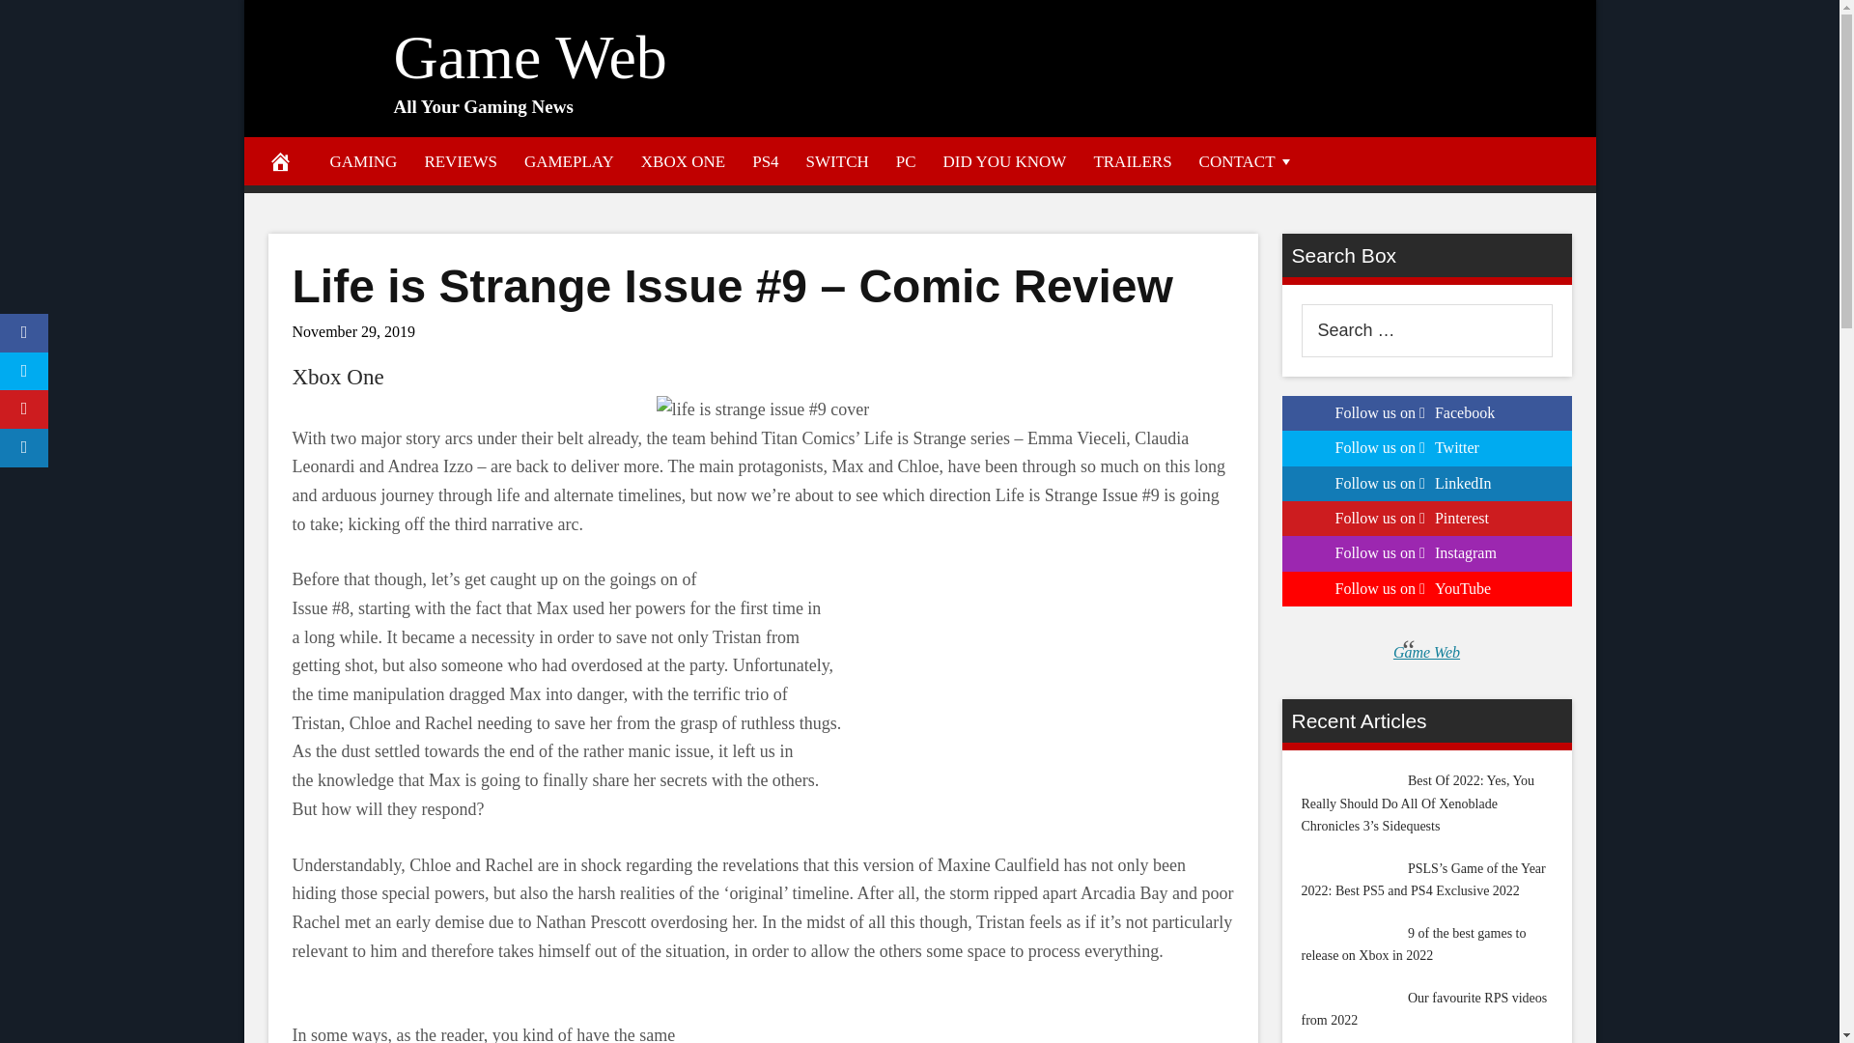 Image resolution: width=1854 pixels, height=1043 pixels. What do you see at coordinates (364, 160) in the screenshot?
I see `GAMING` at bounding box center [364, 160].